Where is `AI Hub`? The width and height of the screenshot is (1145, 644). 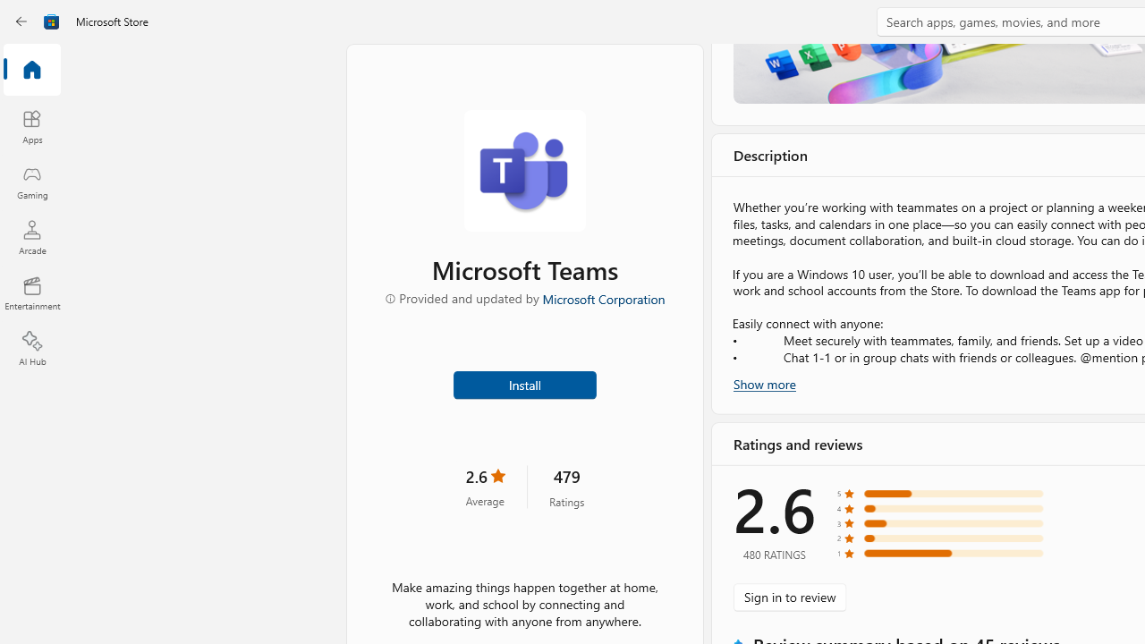
AI Hub is located at coordinates (32, 349).